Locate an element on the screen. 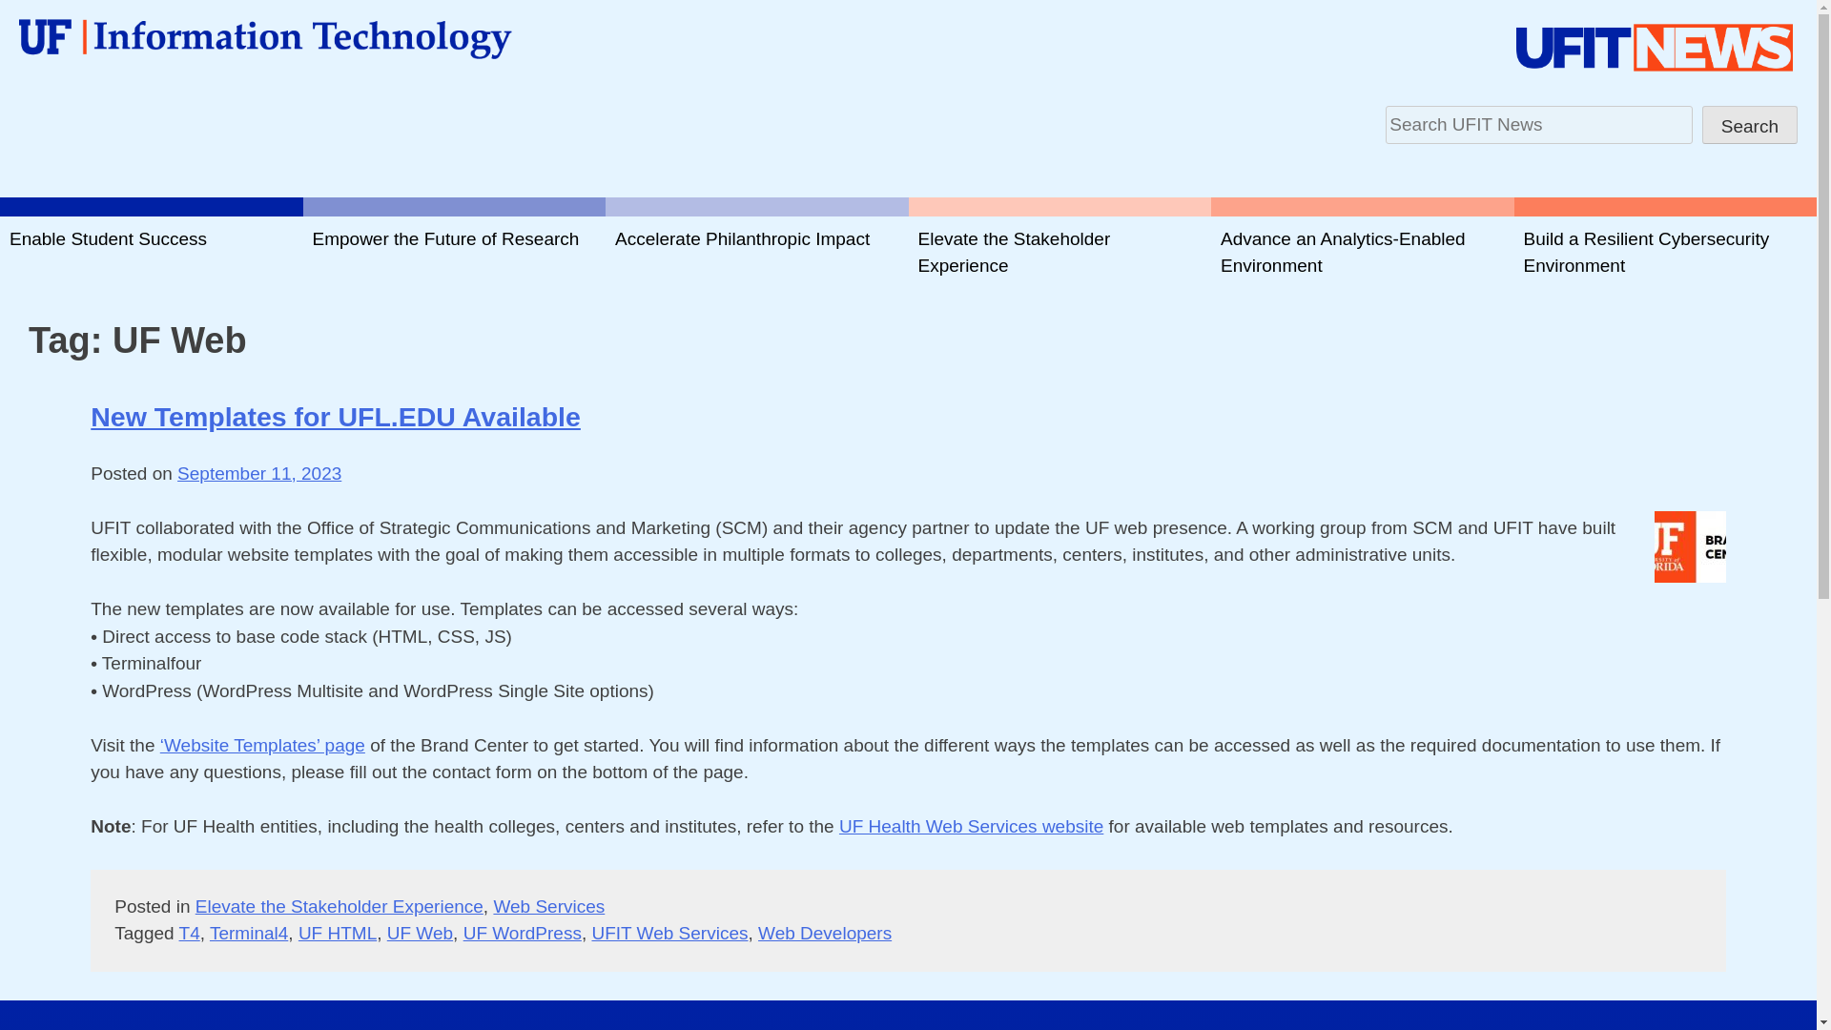 This screenshot has width=1831, height=1030. Web Developers is located at coordinates (824, 933).